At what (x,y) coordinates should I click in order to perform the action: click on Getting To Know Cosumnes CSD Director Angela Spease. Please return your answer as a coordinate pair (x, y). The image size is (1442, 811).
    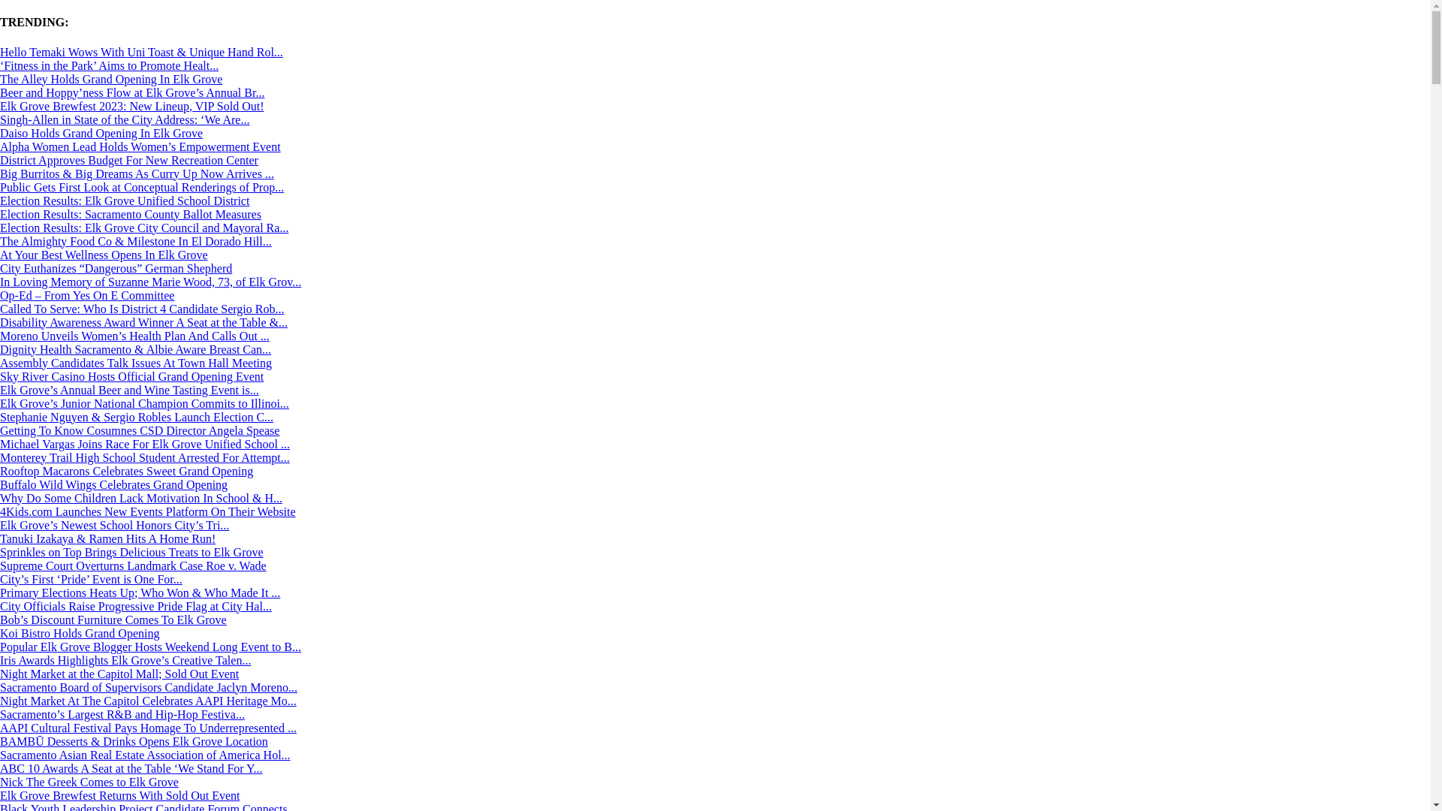
    Looking at the image, I should click on (140, 430).